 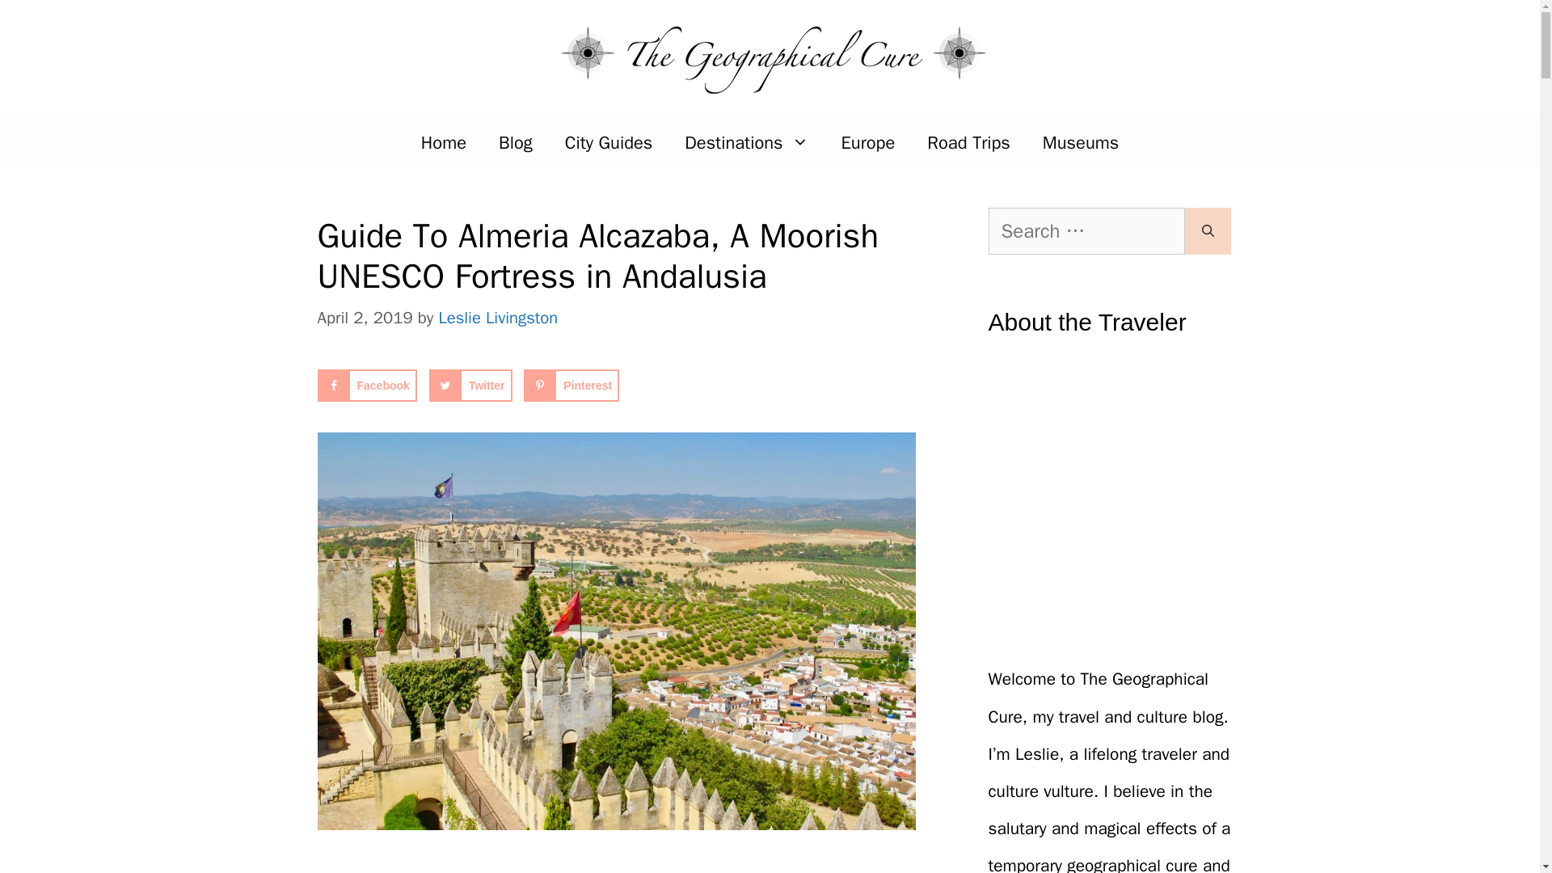 I want to click on Blog, so click(x=516, y=142).